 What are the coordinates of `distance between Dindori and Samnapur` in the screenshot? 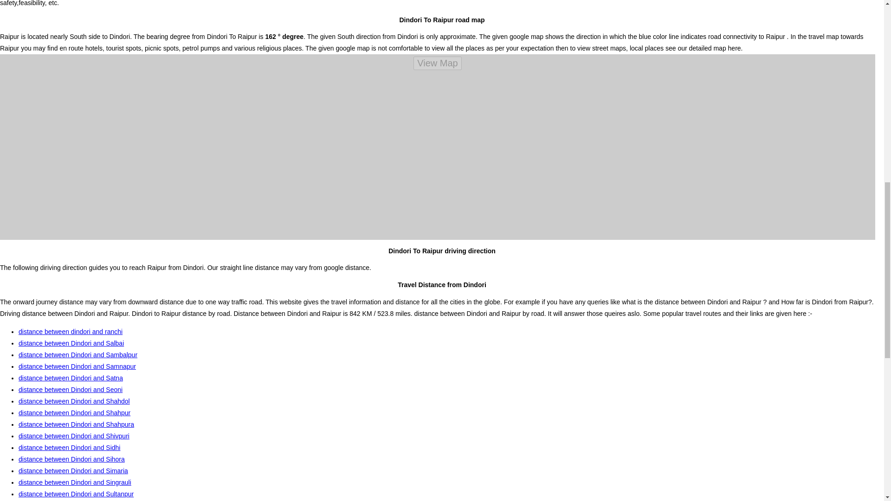 It's located at (77, 366).